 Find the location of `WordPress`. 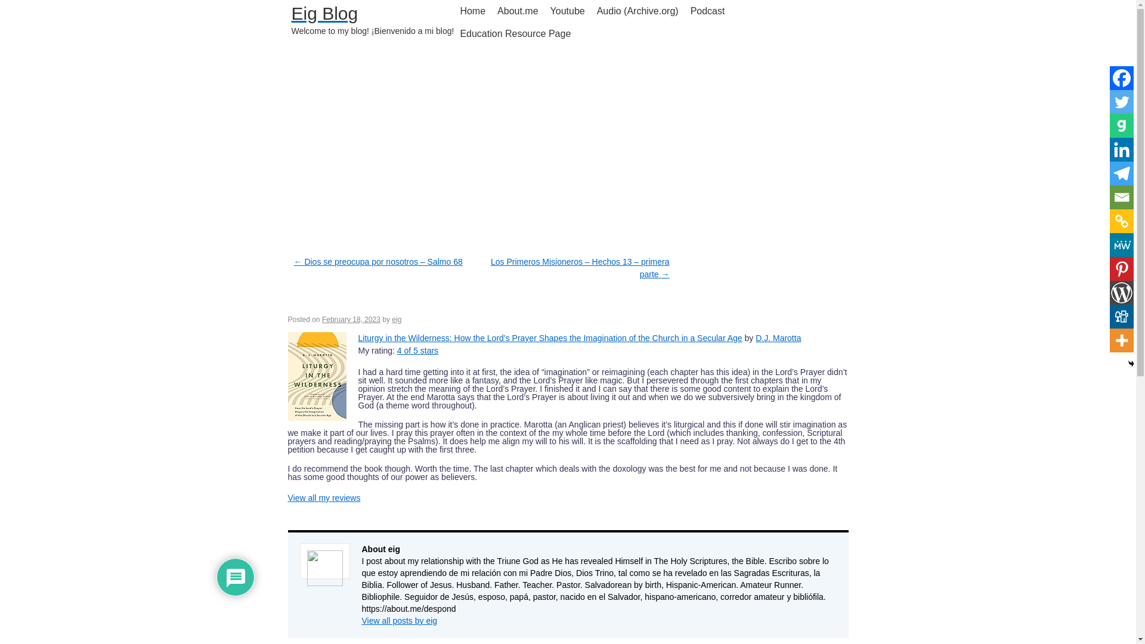

WordPress is located at coordinates (1121, 292).